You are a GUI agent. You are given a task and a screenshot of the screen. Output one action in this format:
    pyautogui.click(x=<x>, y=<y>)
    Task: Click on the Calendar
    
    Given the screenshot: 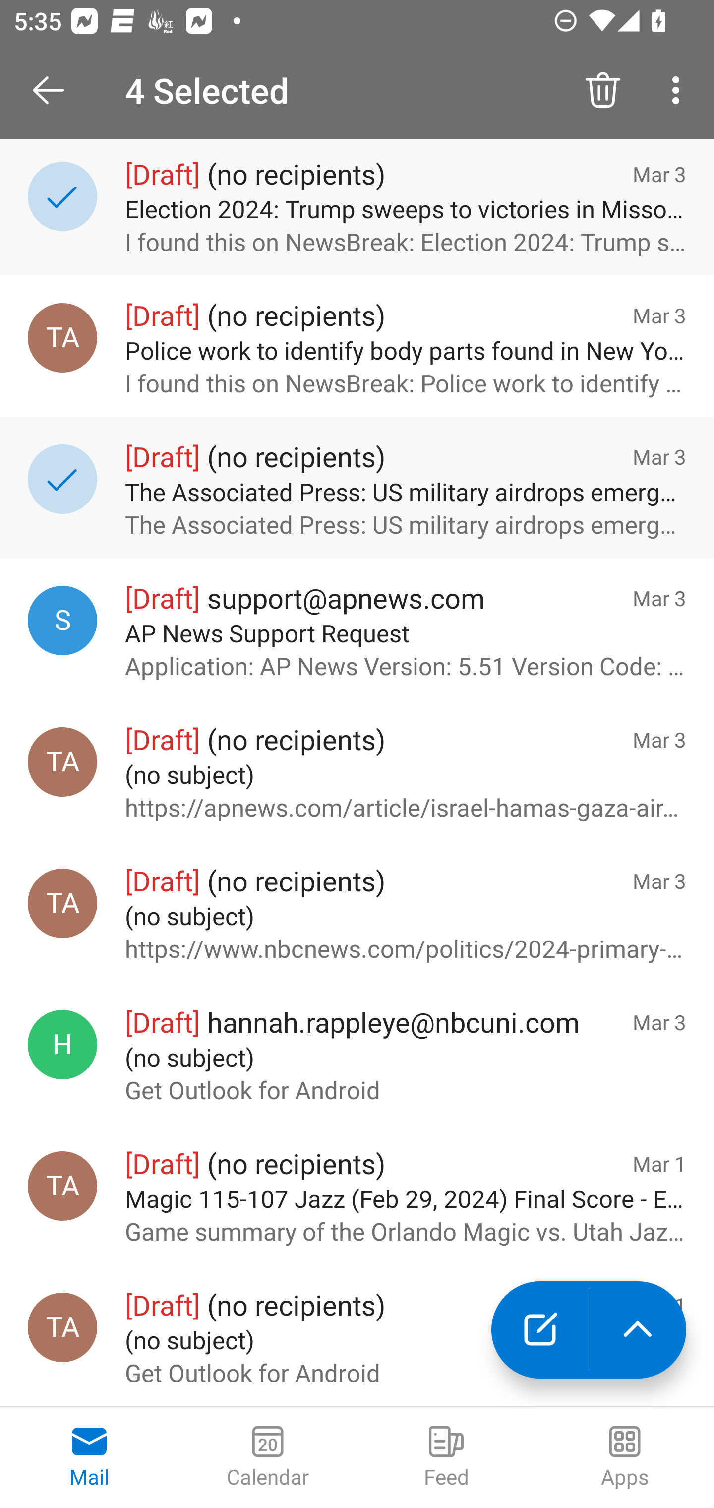 What is the action you would take?
    pyautogui.click(x=268, y=1457)
    